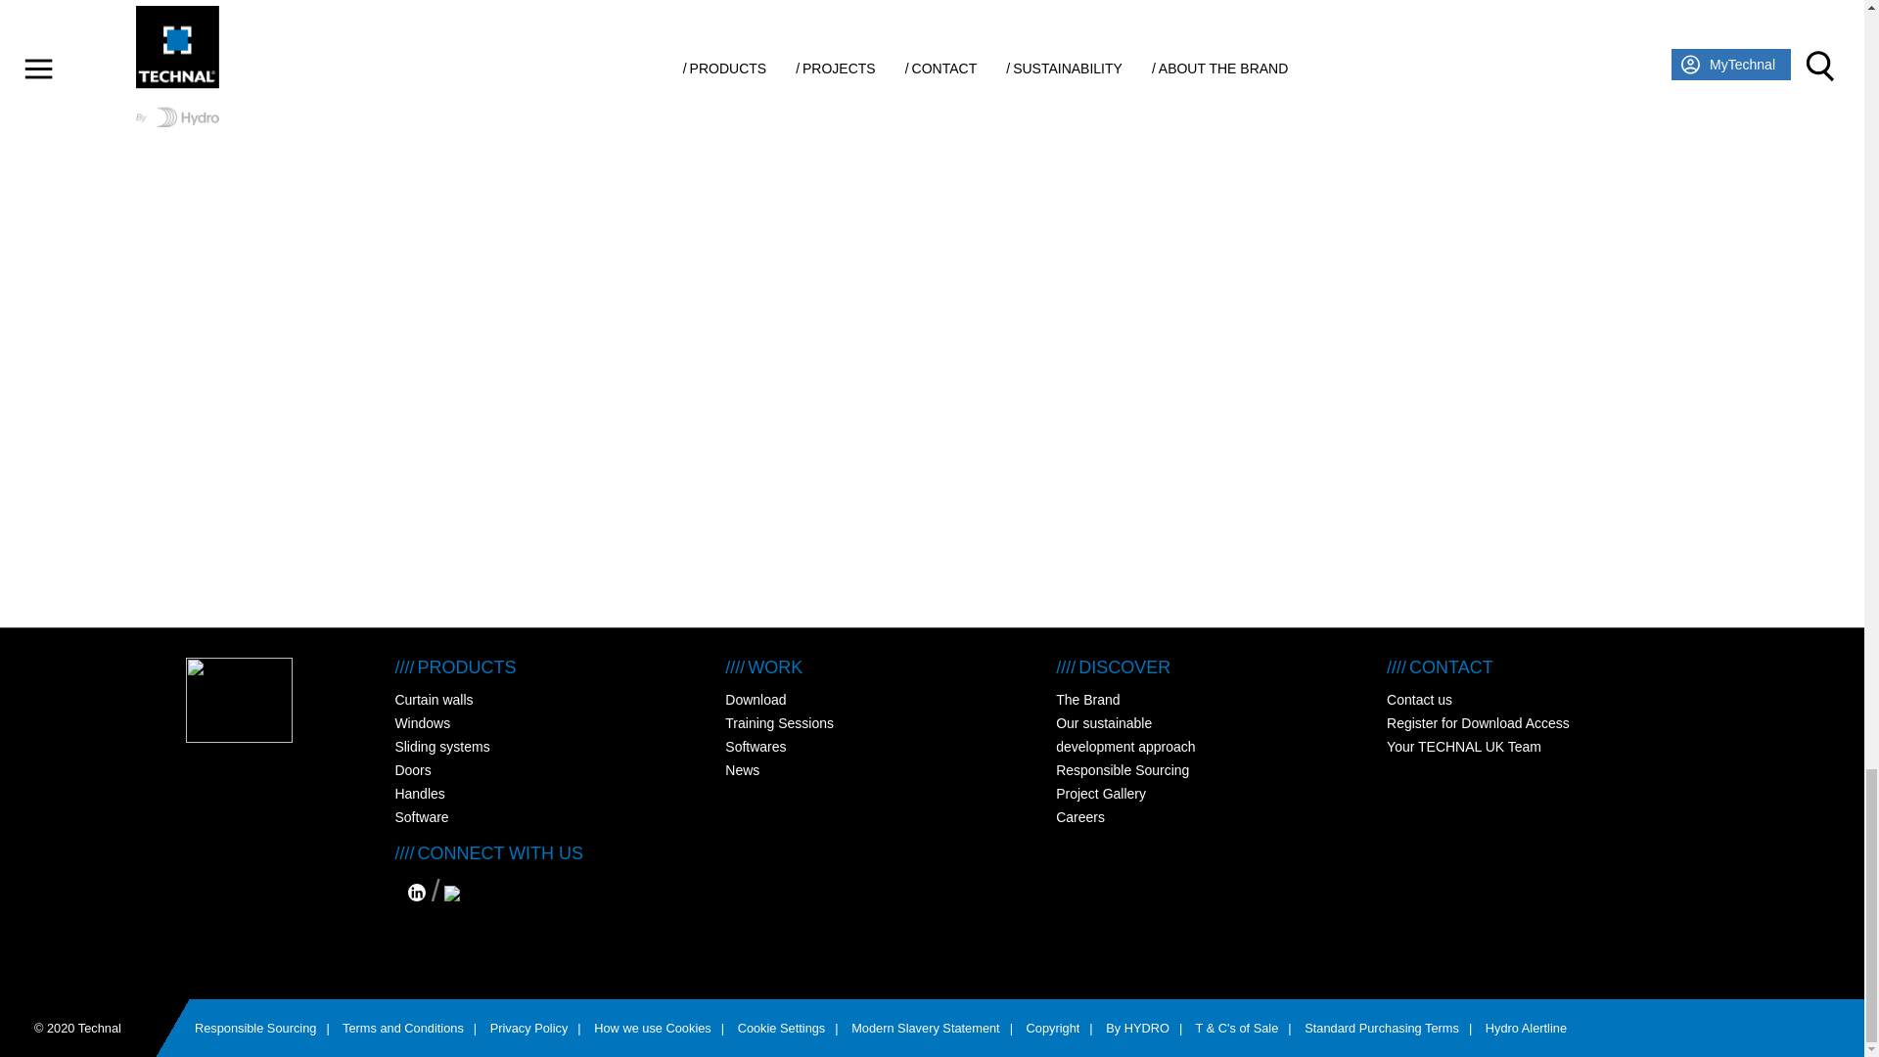  What do you see at coordinates (1088, 699) in the screenshot?
I see `The Brand` at bounding box center [1088, 699].